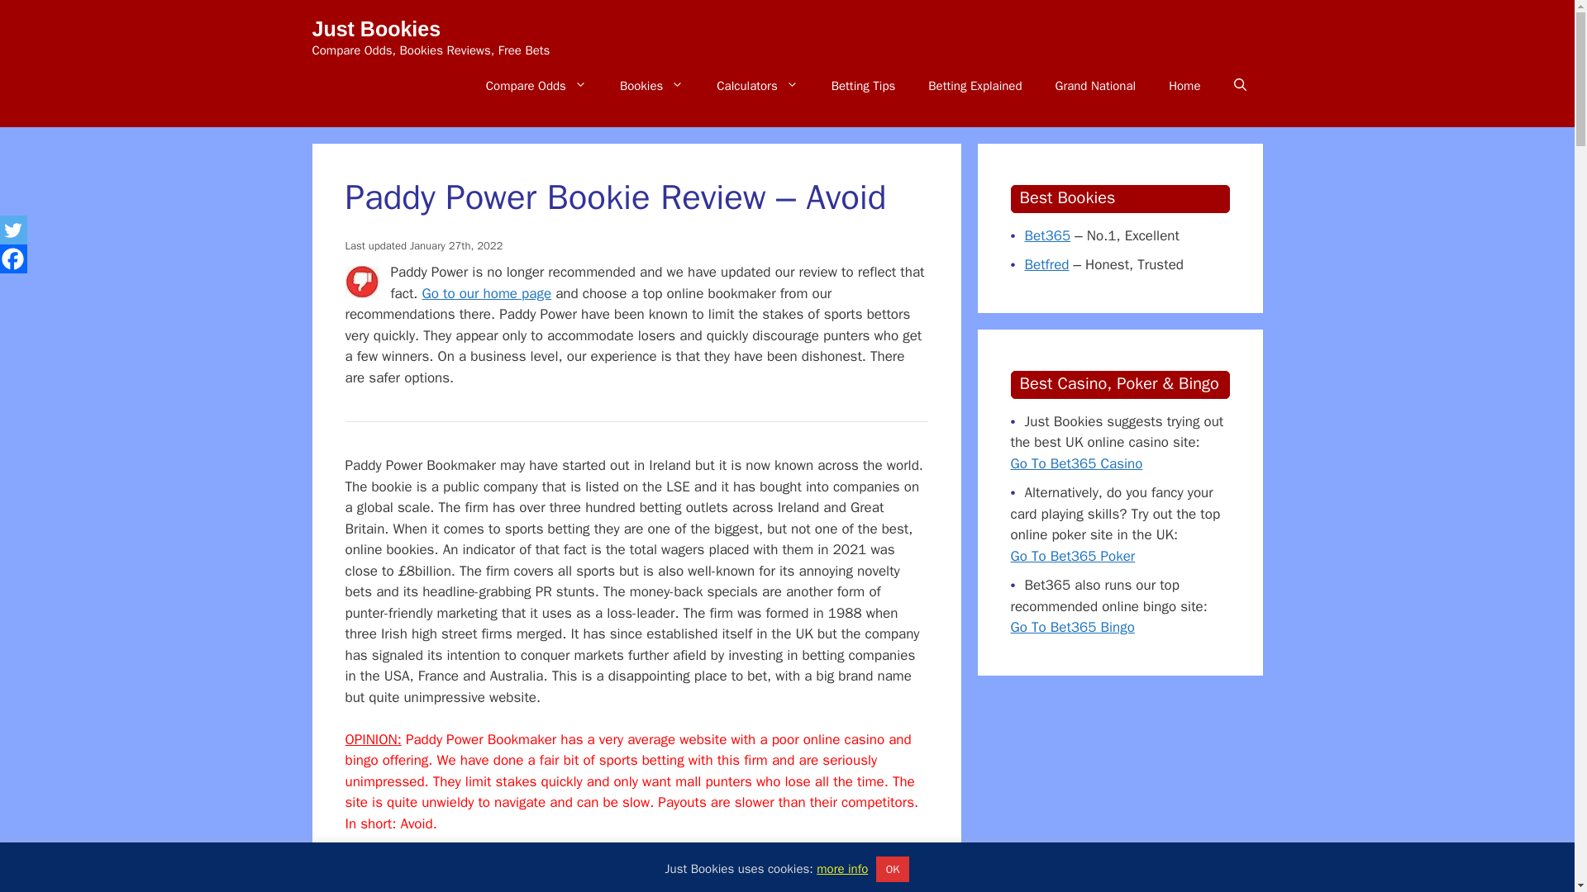 The height and width of the screenshot is (892, 1587). Describe the element at coordinates (1094, 86) in the screenshot. I see `Grand National` at that location.